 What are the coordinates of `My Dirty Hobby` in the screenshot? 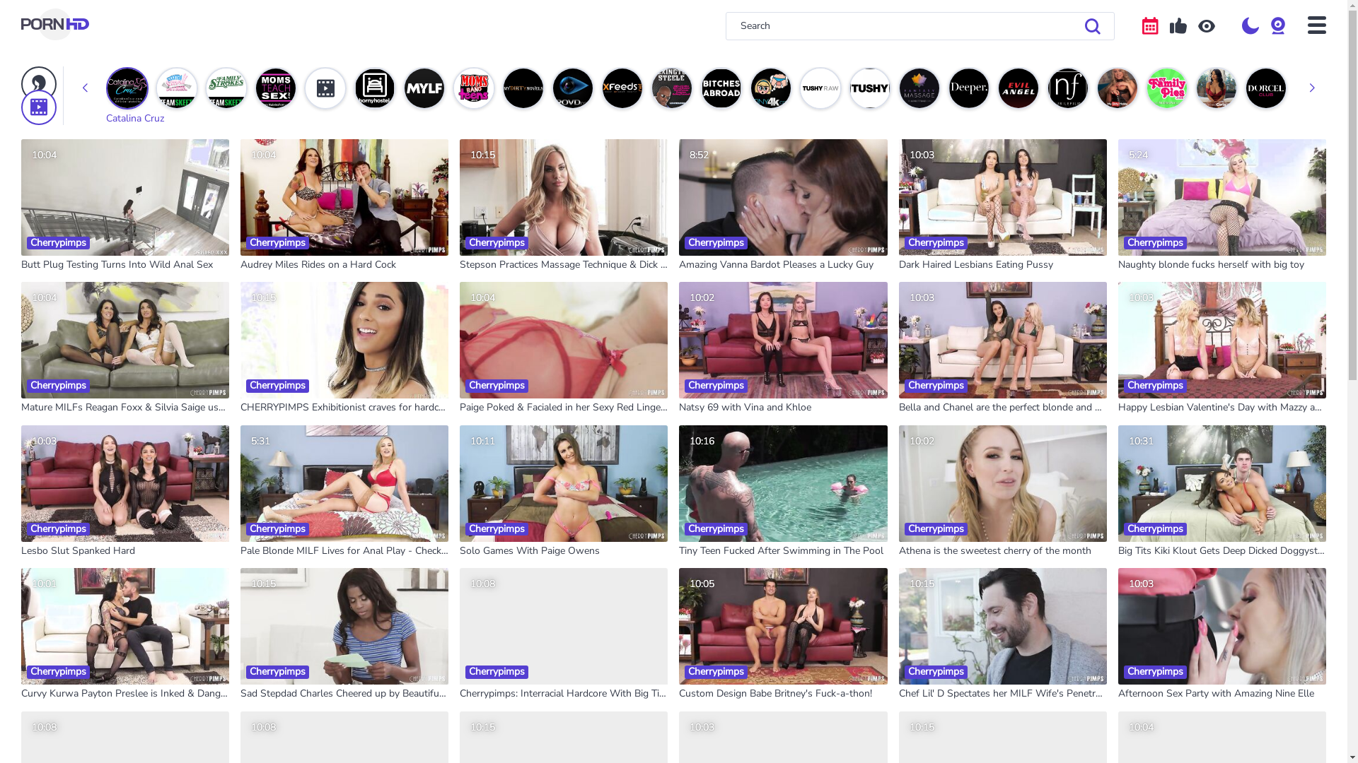 It's located at (1118, 88).